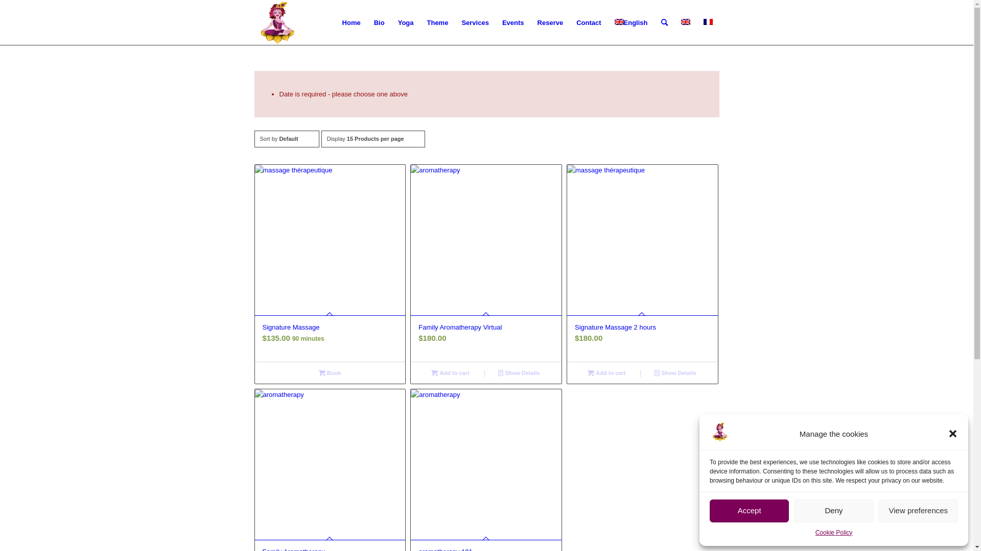  I want to click on Signature Massage 2 hours
$180.00, so click(643, 263).